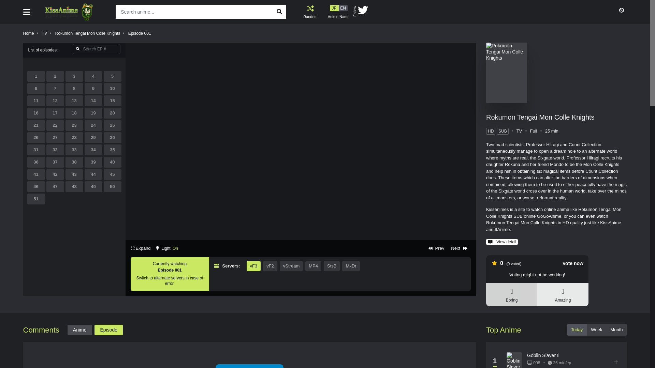  Describe the element at coordinates (436, 248) in the screenshot. I see `Prev` at that location.